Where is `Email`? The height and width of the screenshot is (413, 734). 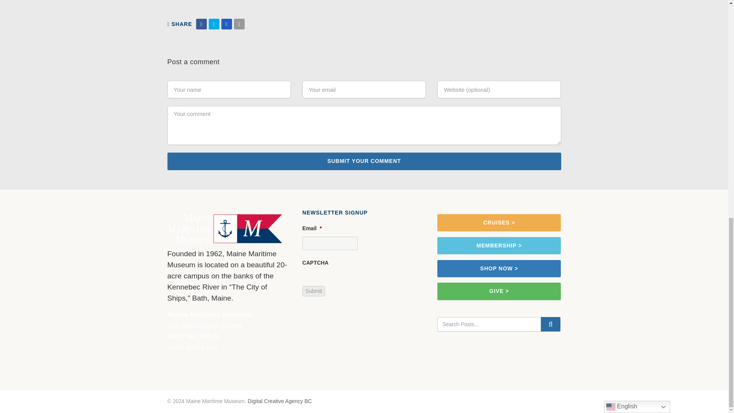 Email is located at coordinates (239, 24).